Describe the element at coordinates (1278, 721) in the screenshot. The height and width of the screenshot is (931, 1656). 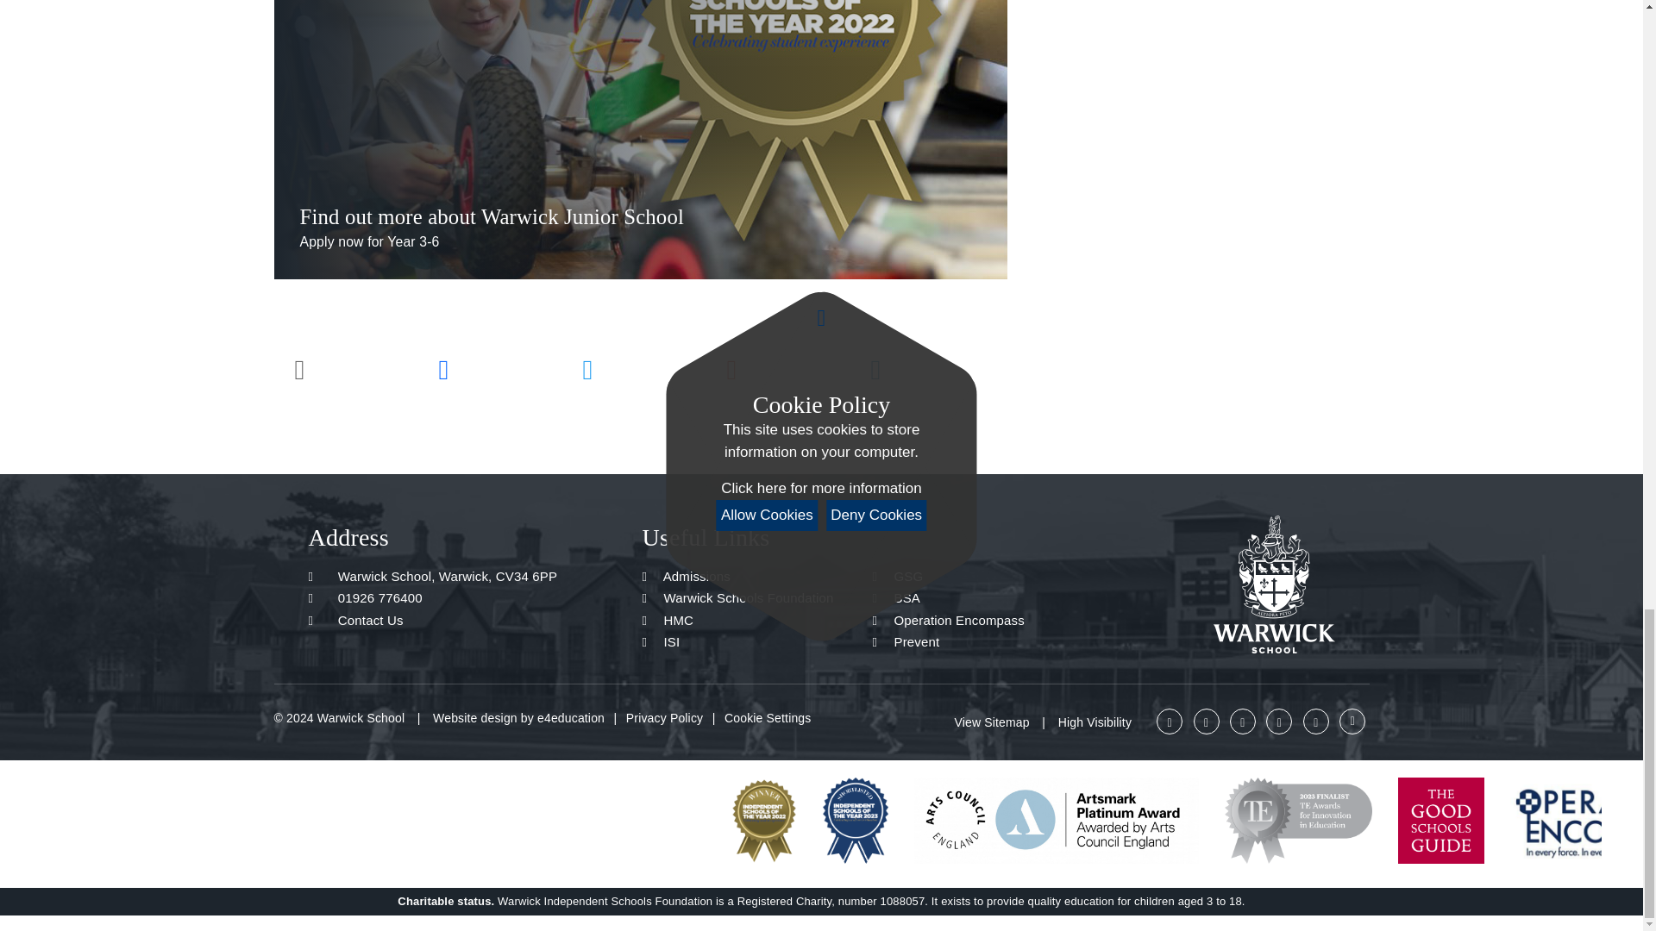
I see `twitter` at that location.